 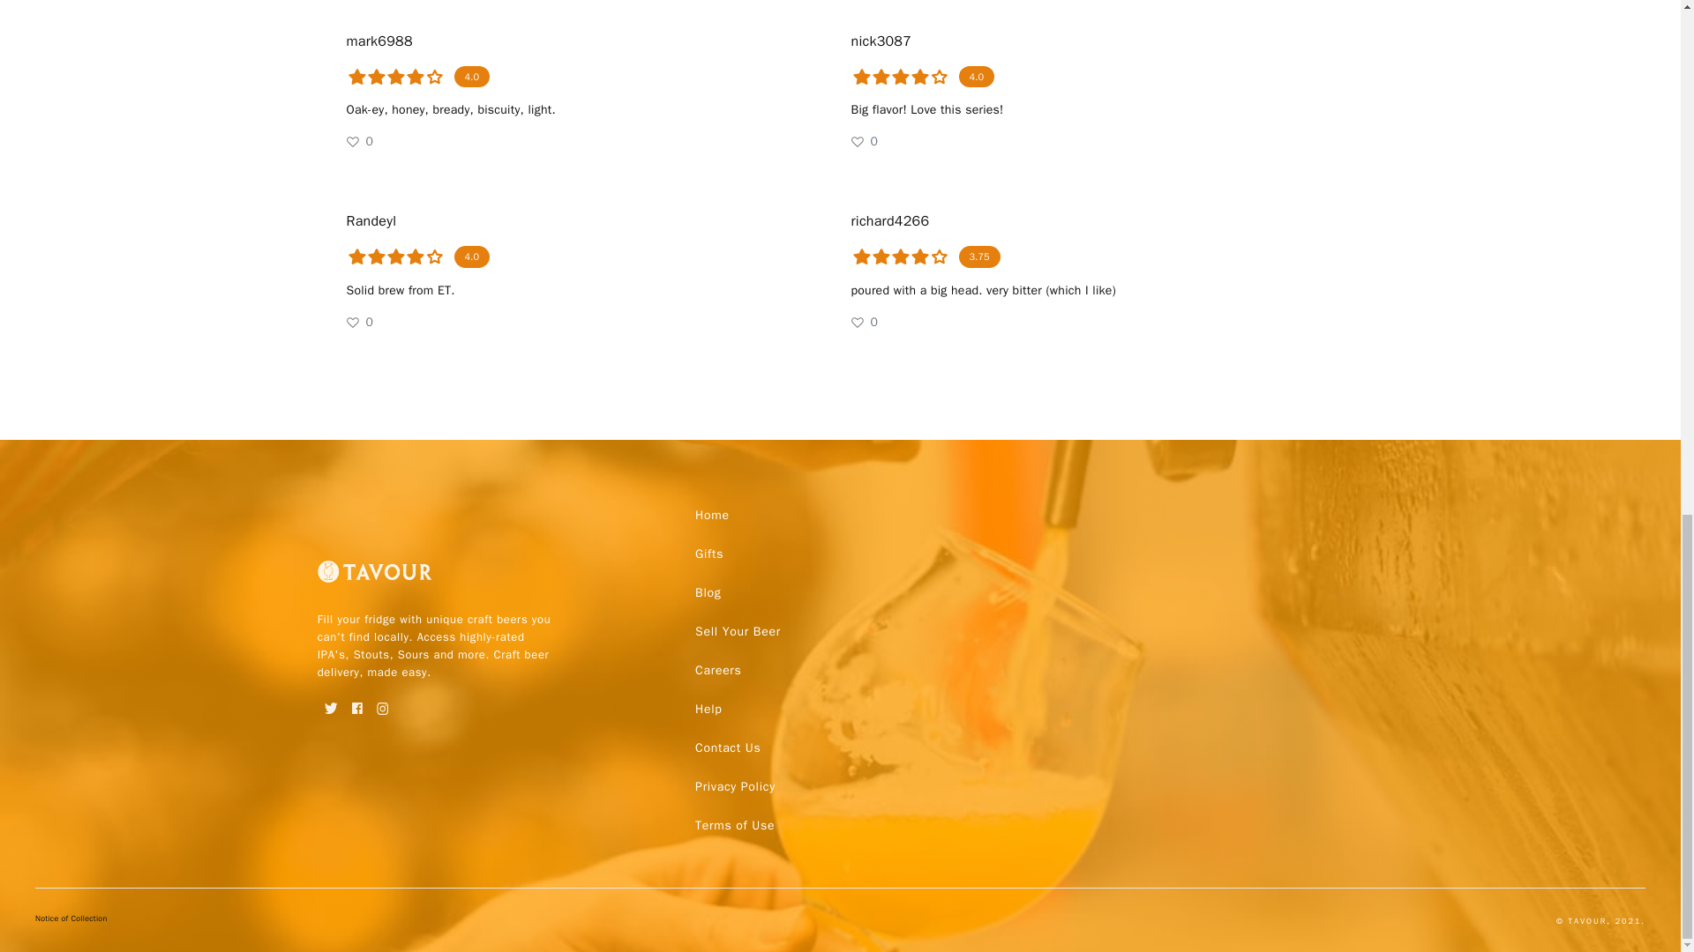 I want to click on sell your beer, so click(x=738, y=631).